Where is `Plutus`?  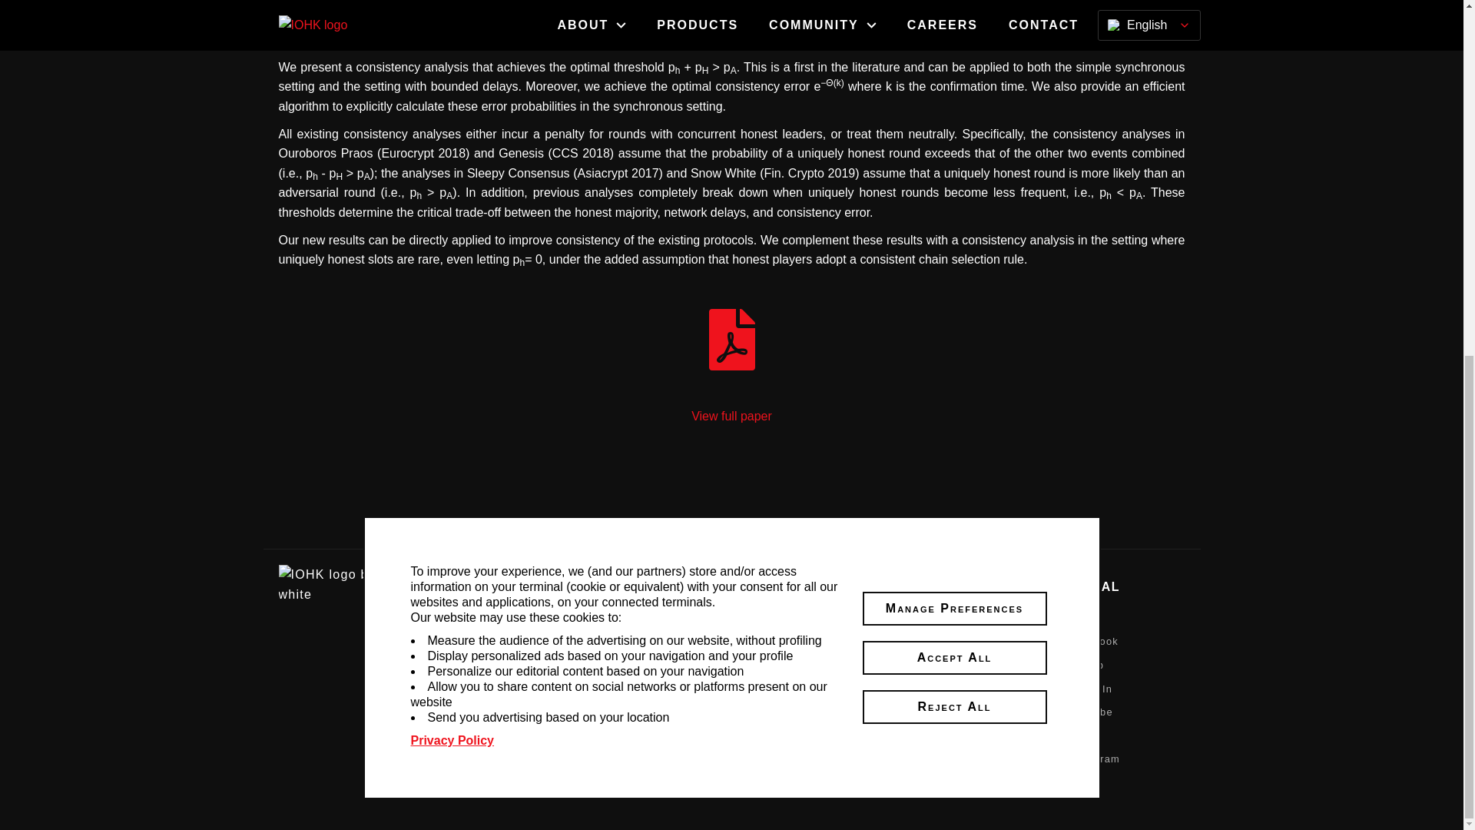 Plutus is located at coordinates (583, 758).